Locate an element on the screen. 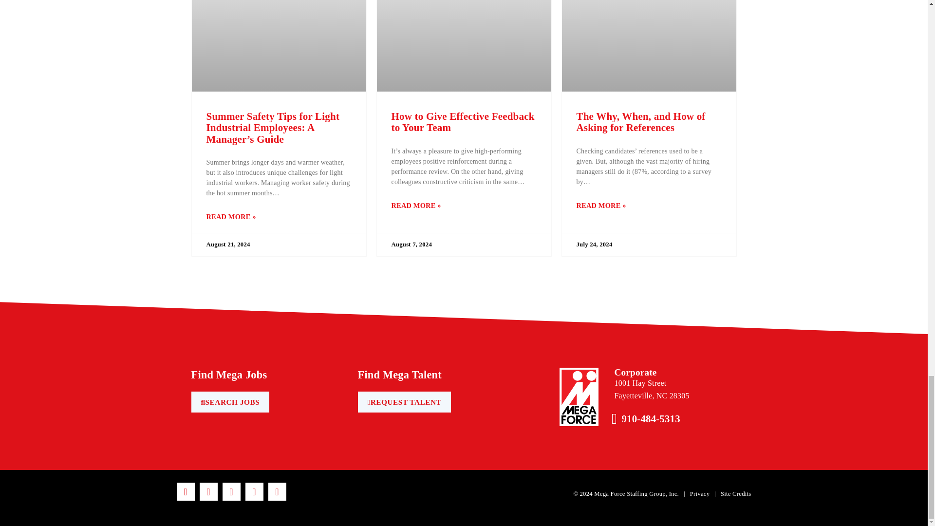  Follow Mega Force on Facebook is located at coordinates (185, 492).